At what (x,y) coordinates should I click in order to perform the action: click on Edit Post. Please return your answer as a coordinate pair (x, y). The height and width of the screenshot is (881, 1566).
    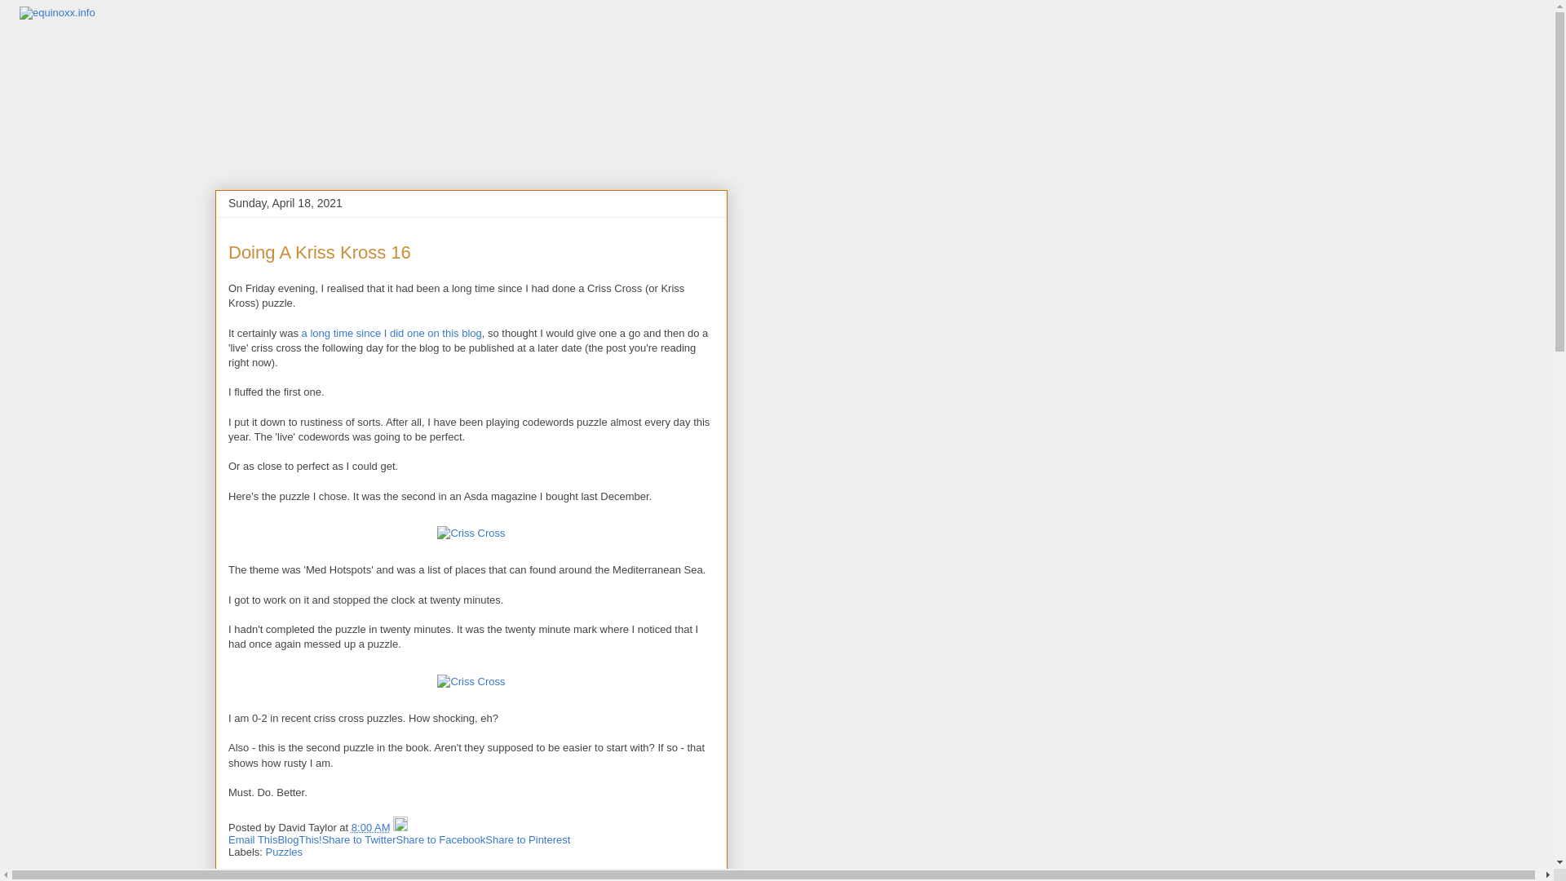
    Looking at the image, I should click on (400, 827).